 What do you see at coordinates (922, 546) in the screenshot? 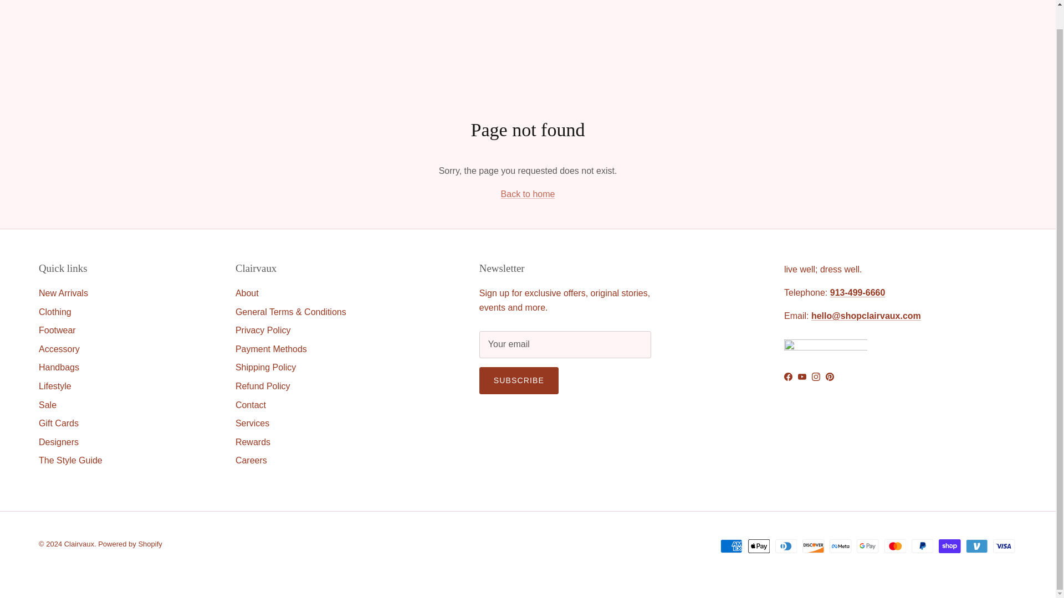
I see `PayPal` at bounding box center [922, 546].